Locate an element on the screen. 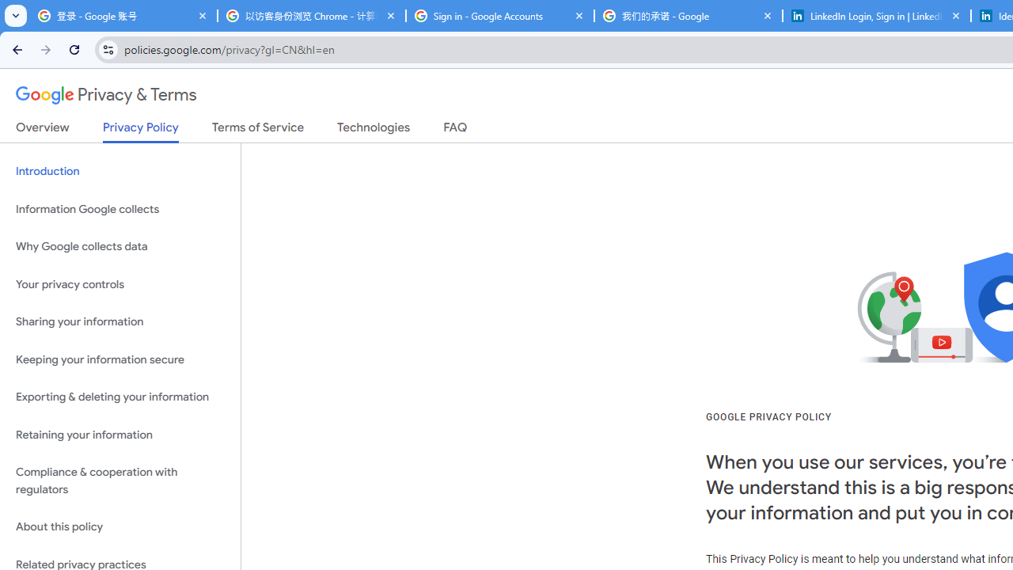  Why Google collects data is located at coordinates (120, 247).